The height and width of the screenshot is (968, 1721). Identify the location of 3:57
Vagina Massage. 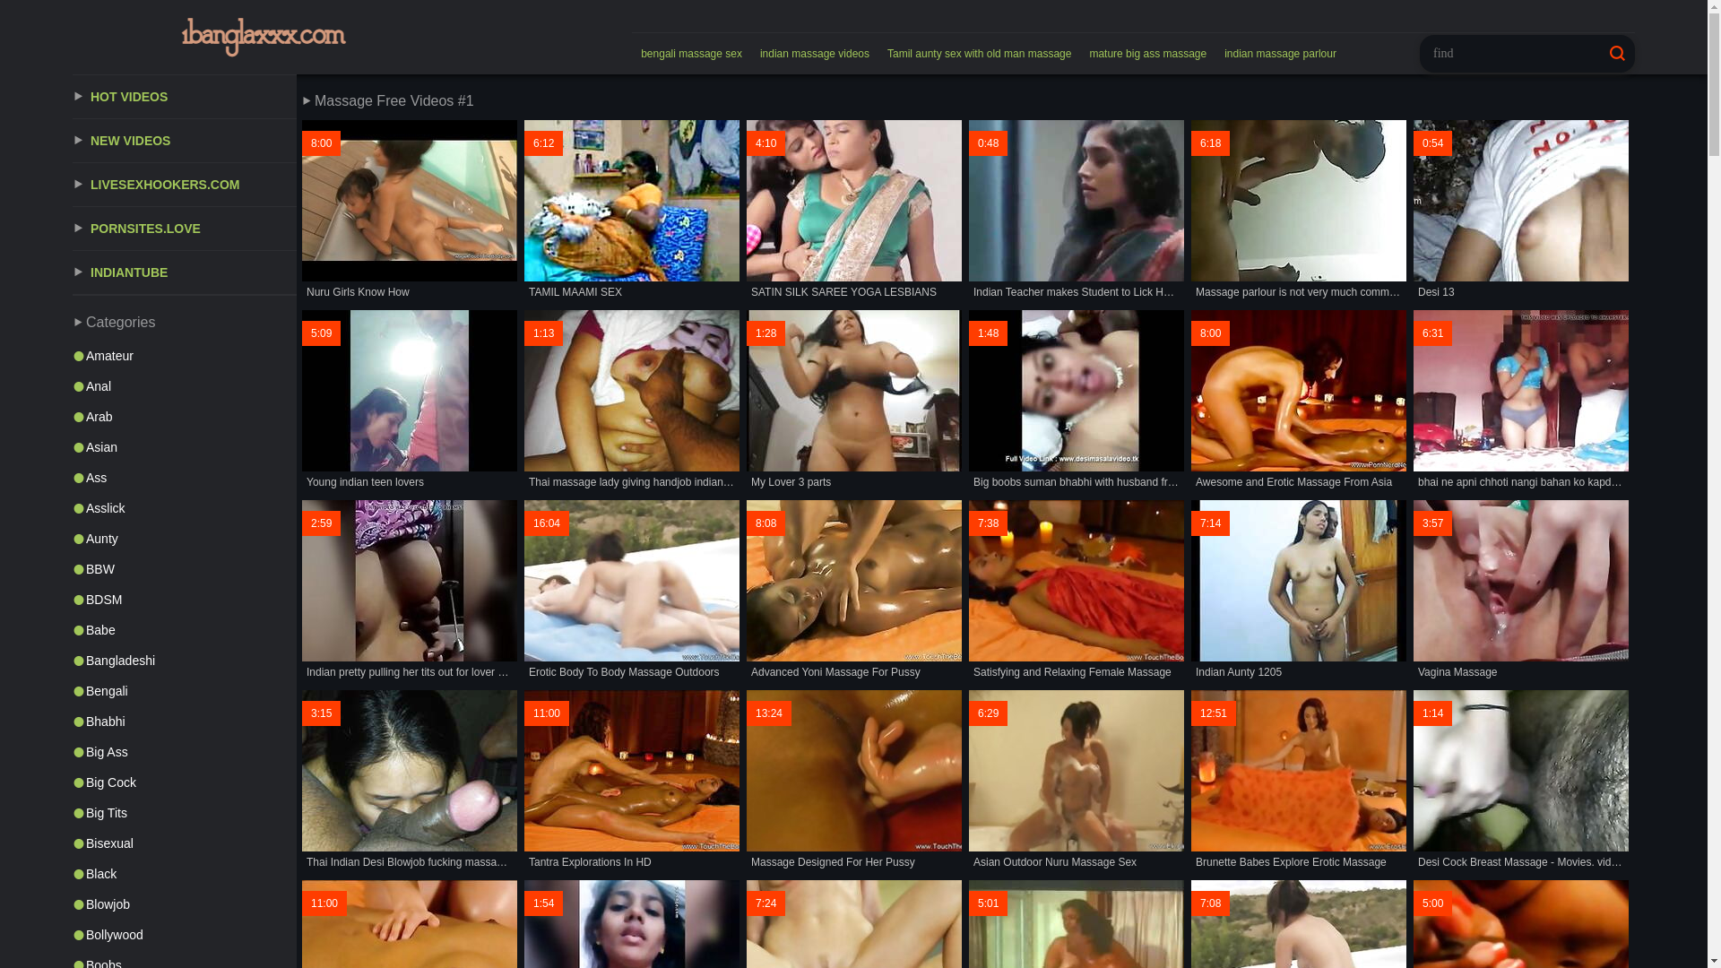
(1521, 592).